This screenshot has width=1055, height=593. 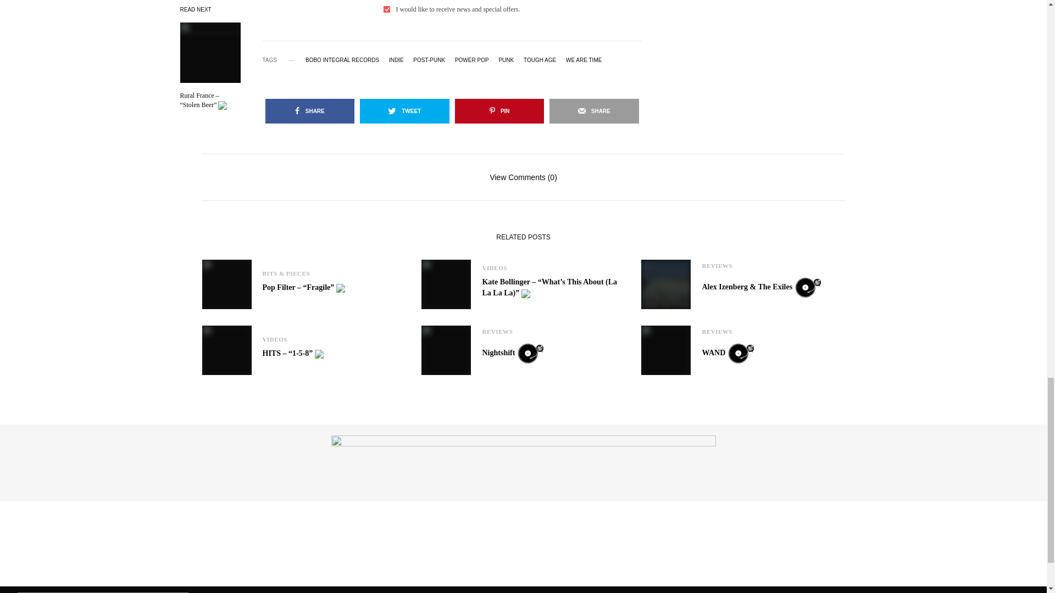 What do you see at coordinates (342, 60) in the screenshot?
I see `BOBO INTEGRAL RECORDS` at bounding box center [342, 60].